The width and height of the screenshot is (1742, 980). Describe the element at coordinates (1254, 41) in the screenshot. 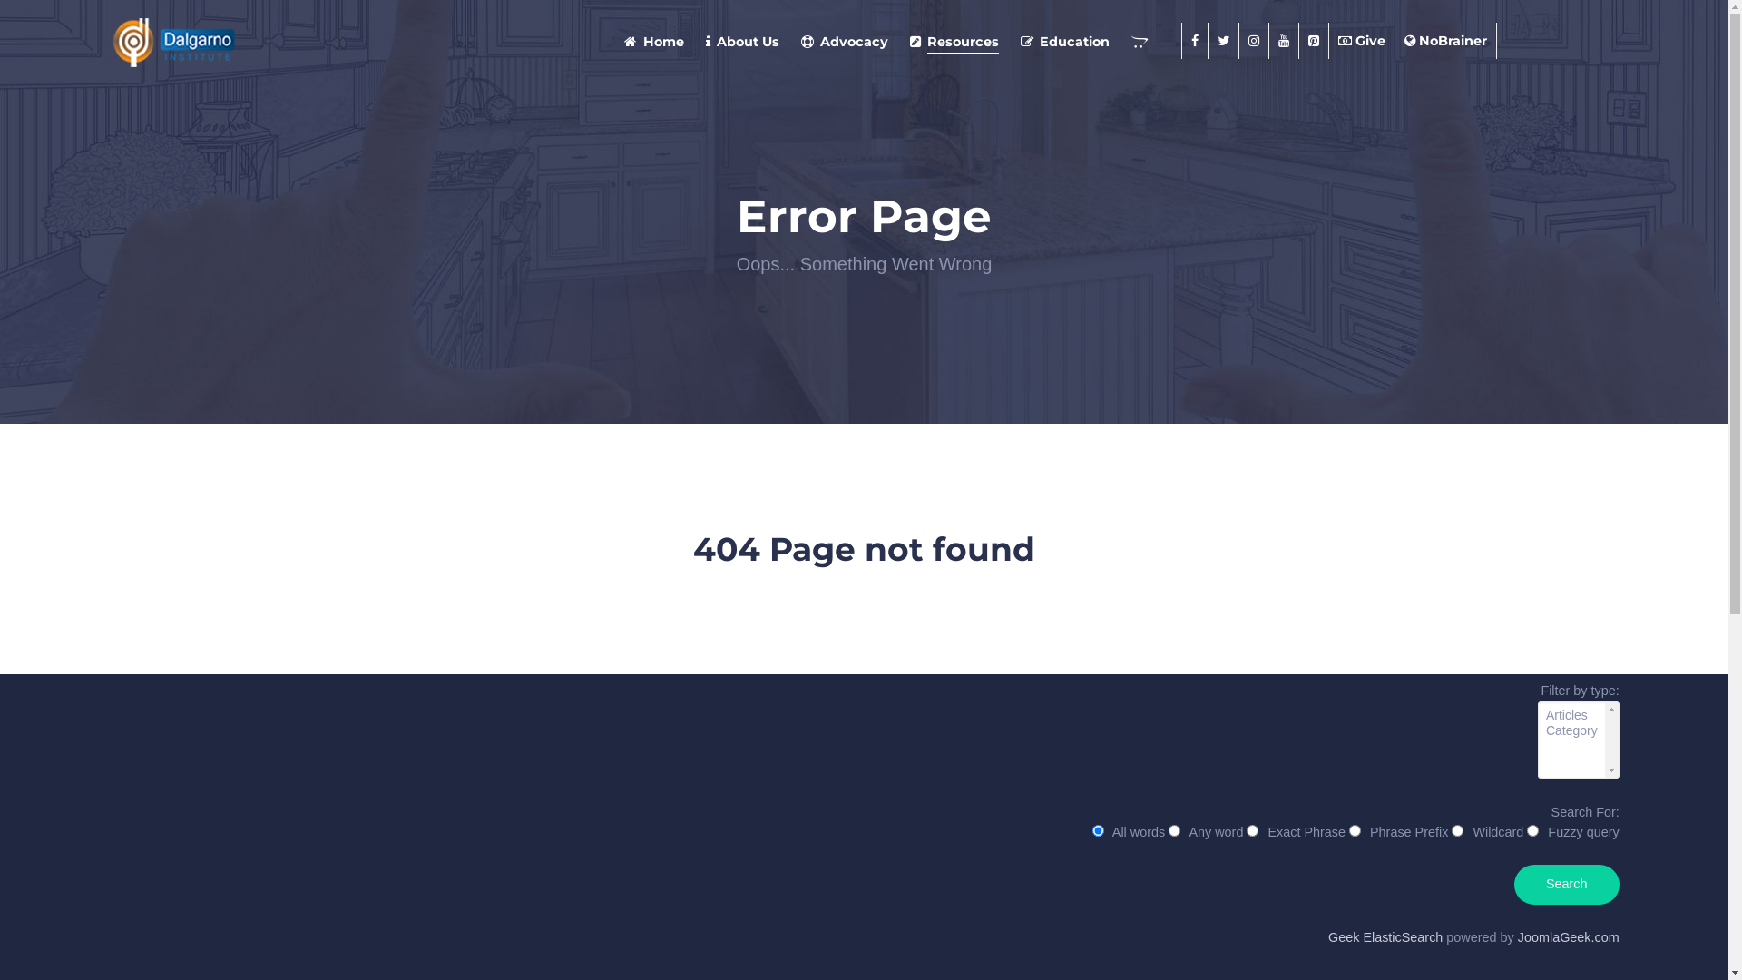

I see `Instagram` at that location.